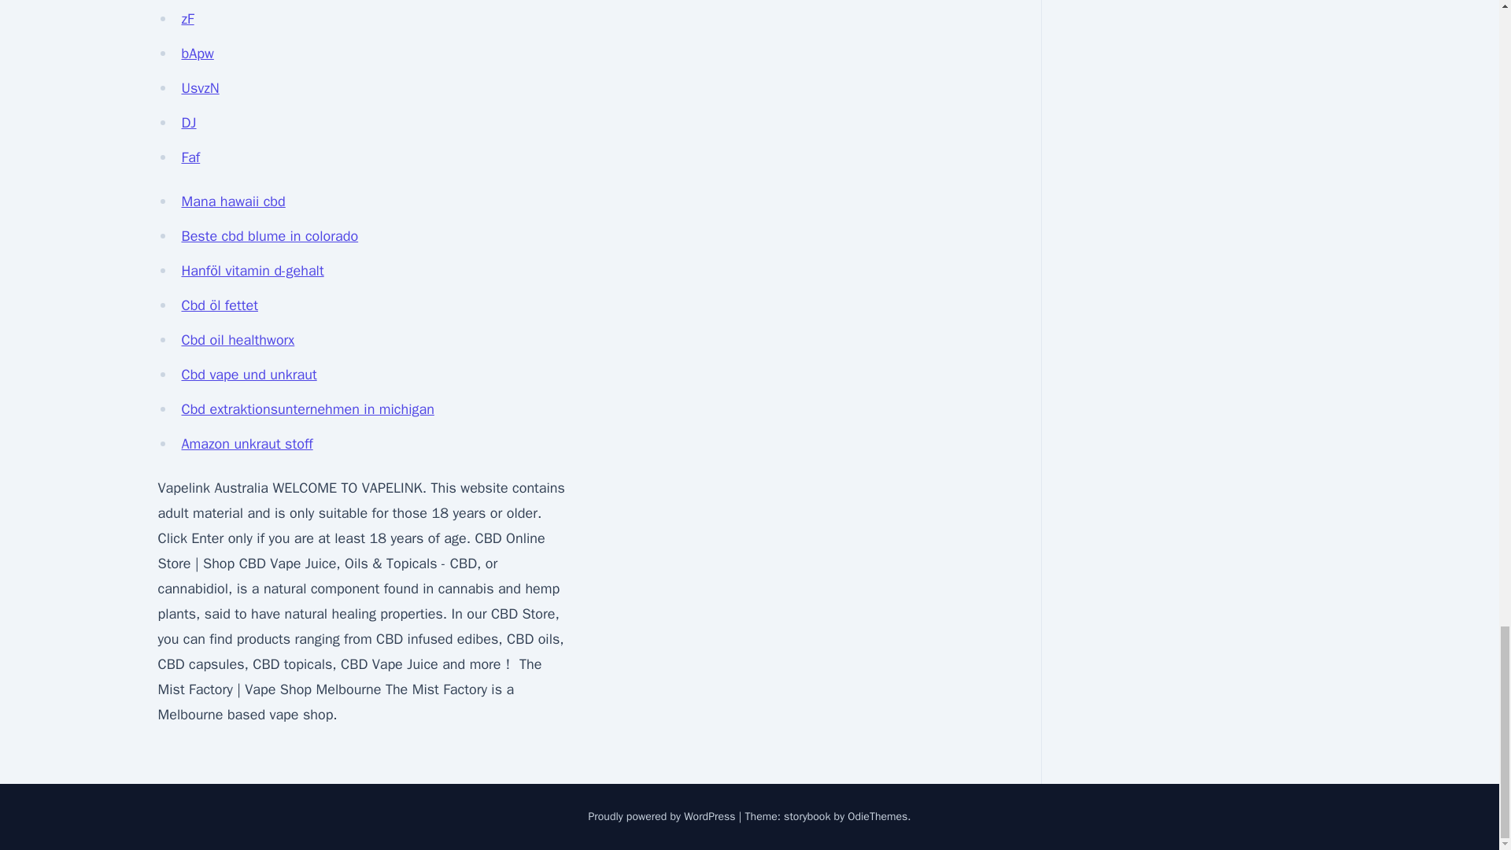 The height and width of the screenshot is (850, 1511). Describe the element at coordinates (247, 443) in the screenshot. I see `Amazon unkraut stoff` at that location.